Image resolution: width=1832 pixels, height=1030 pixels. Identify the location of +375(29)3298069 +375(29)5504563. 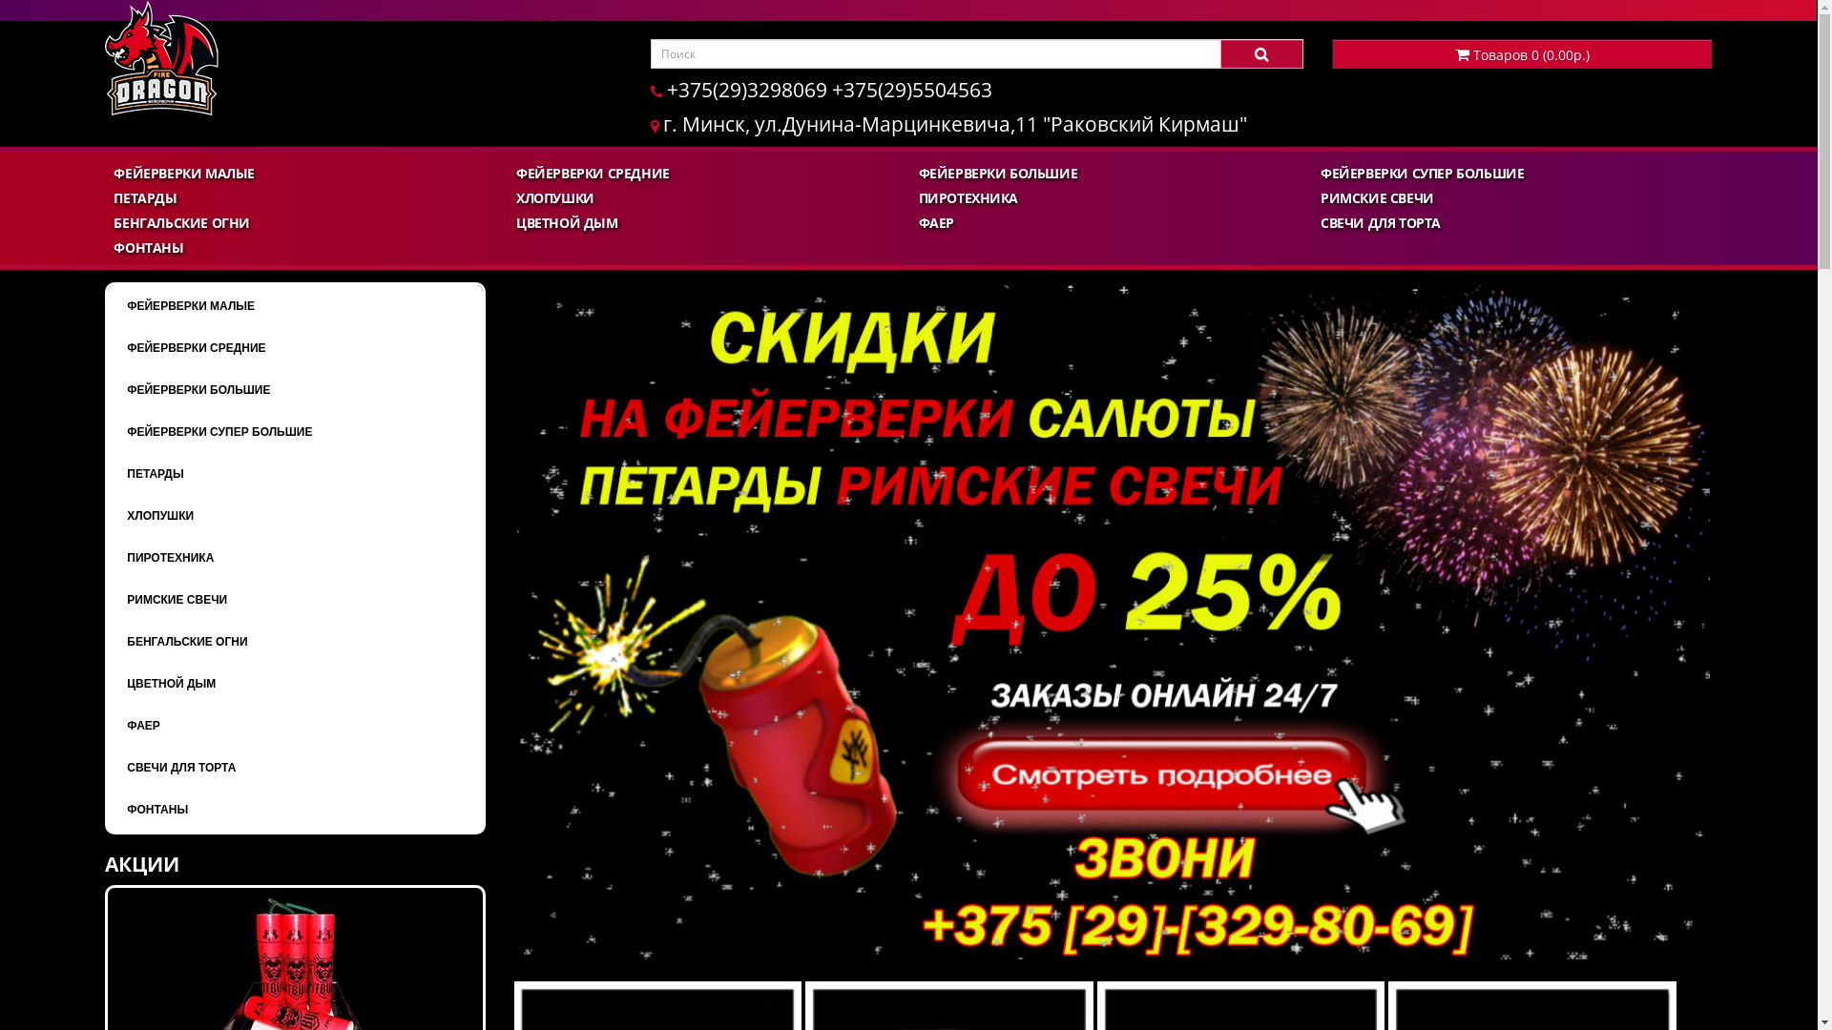
(822, 92).